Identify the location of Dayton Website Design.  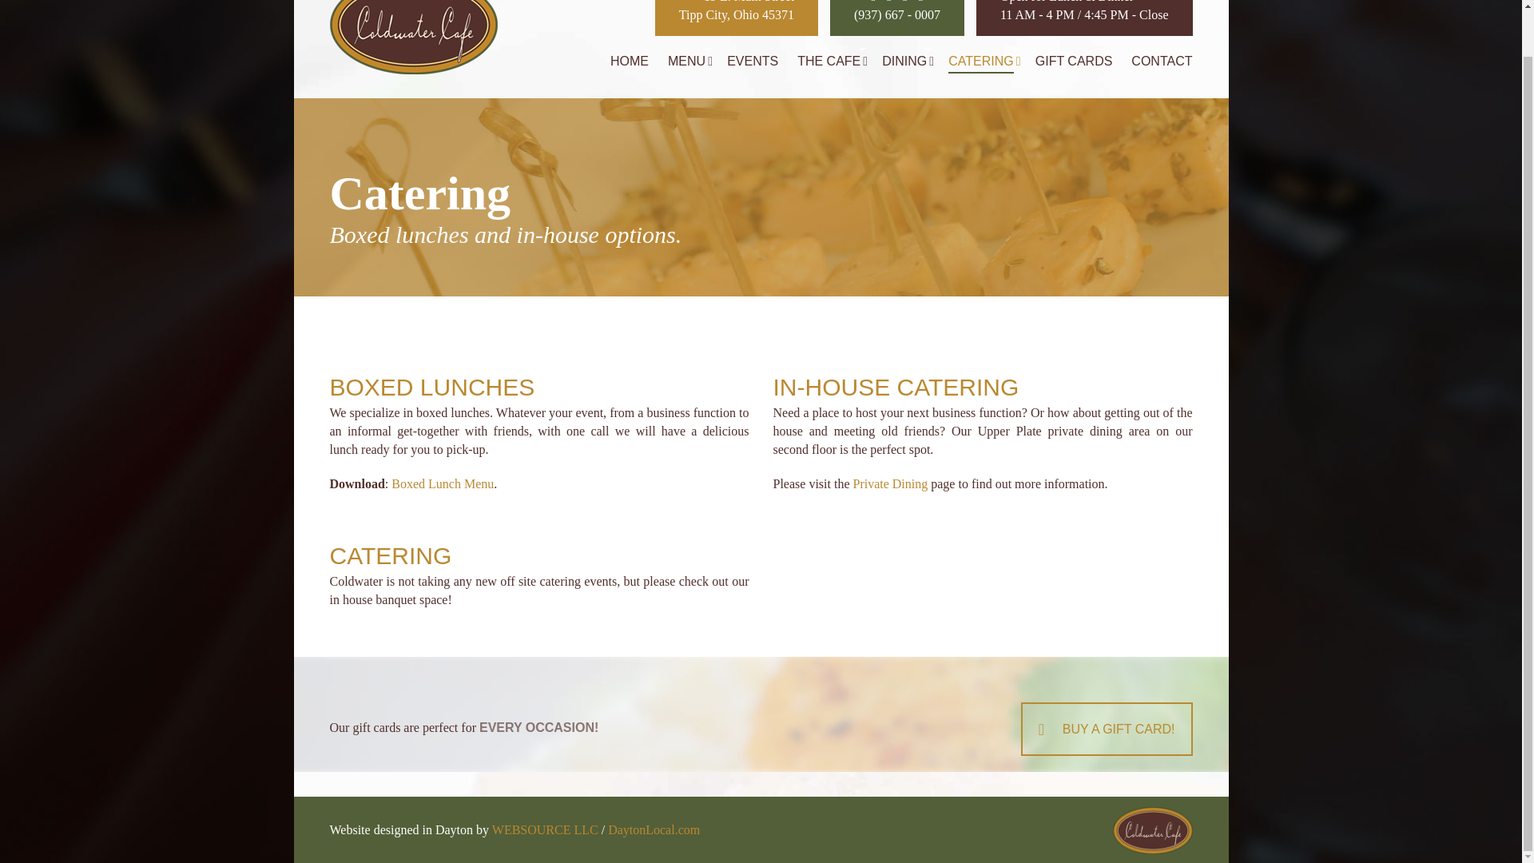
(829, 61).